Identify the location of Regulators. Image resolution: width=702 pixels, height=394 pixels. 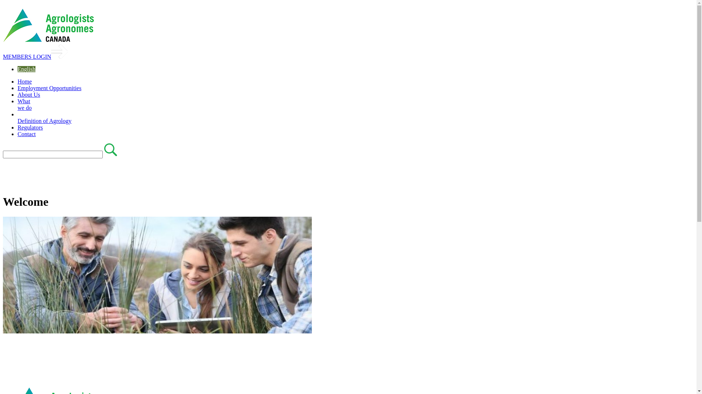
(30, 128).